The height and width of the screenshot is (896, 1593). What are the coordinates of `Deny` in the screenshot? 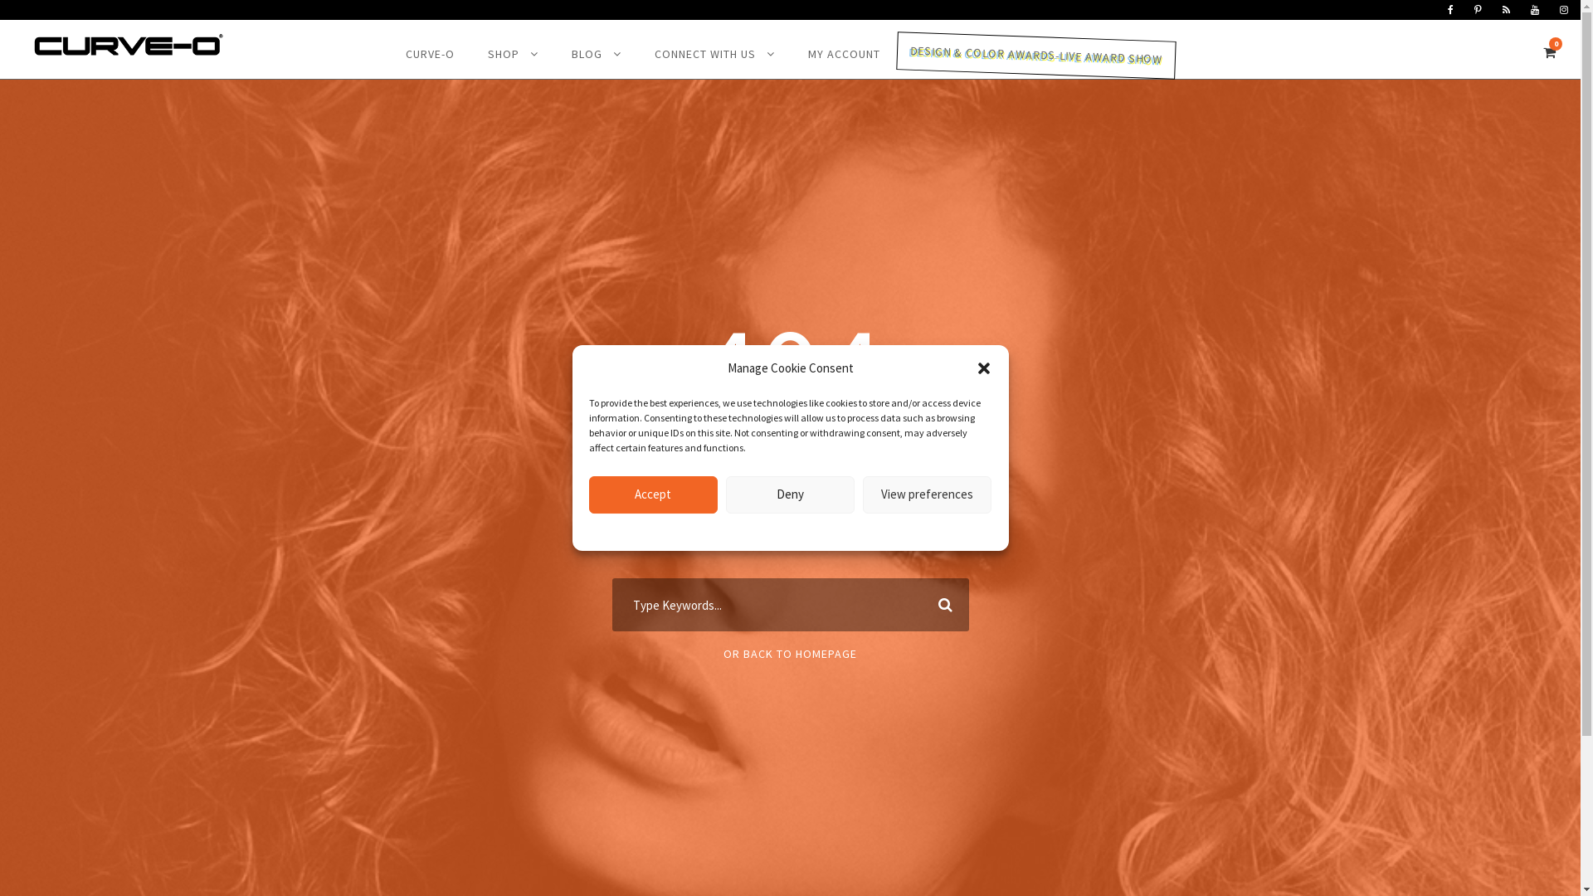 It's located at (790, 494).